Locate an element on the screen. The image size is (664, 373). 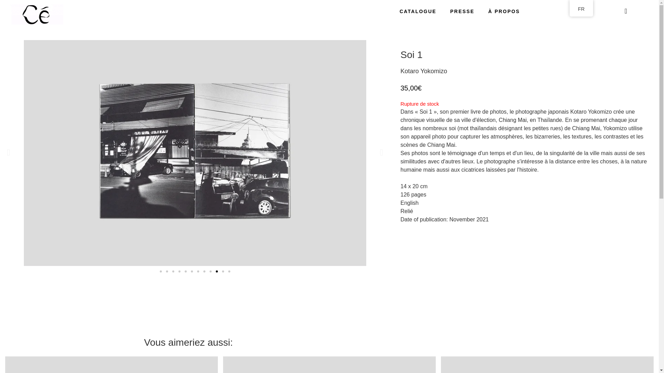
FR is located at coordinates (581, 9).